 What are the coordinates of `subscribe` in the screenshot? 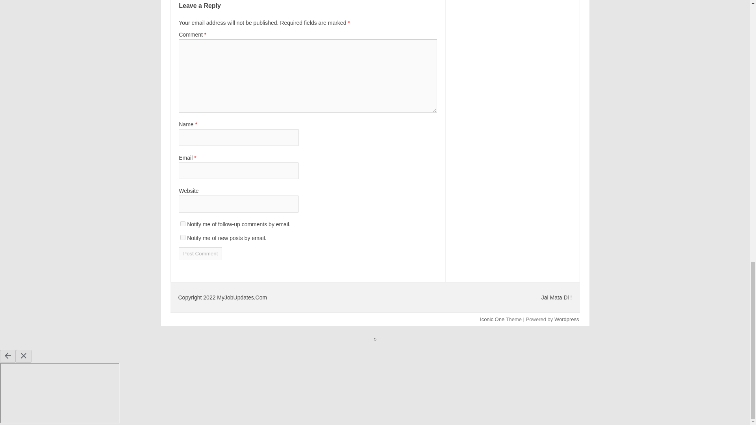 It's located at (183, 238).